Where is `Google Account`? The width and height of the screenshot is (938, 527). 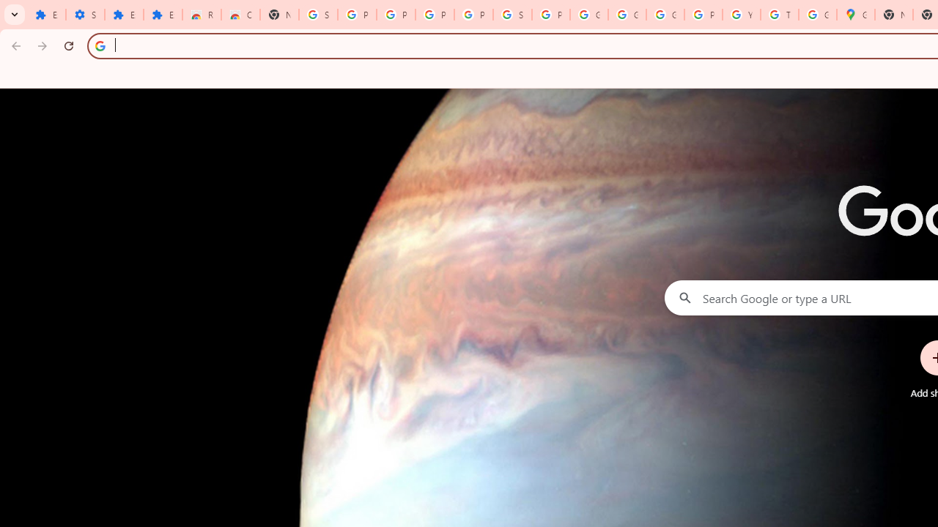
Google Account is located at coordinates (627, 15).